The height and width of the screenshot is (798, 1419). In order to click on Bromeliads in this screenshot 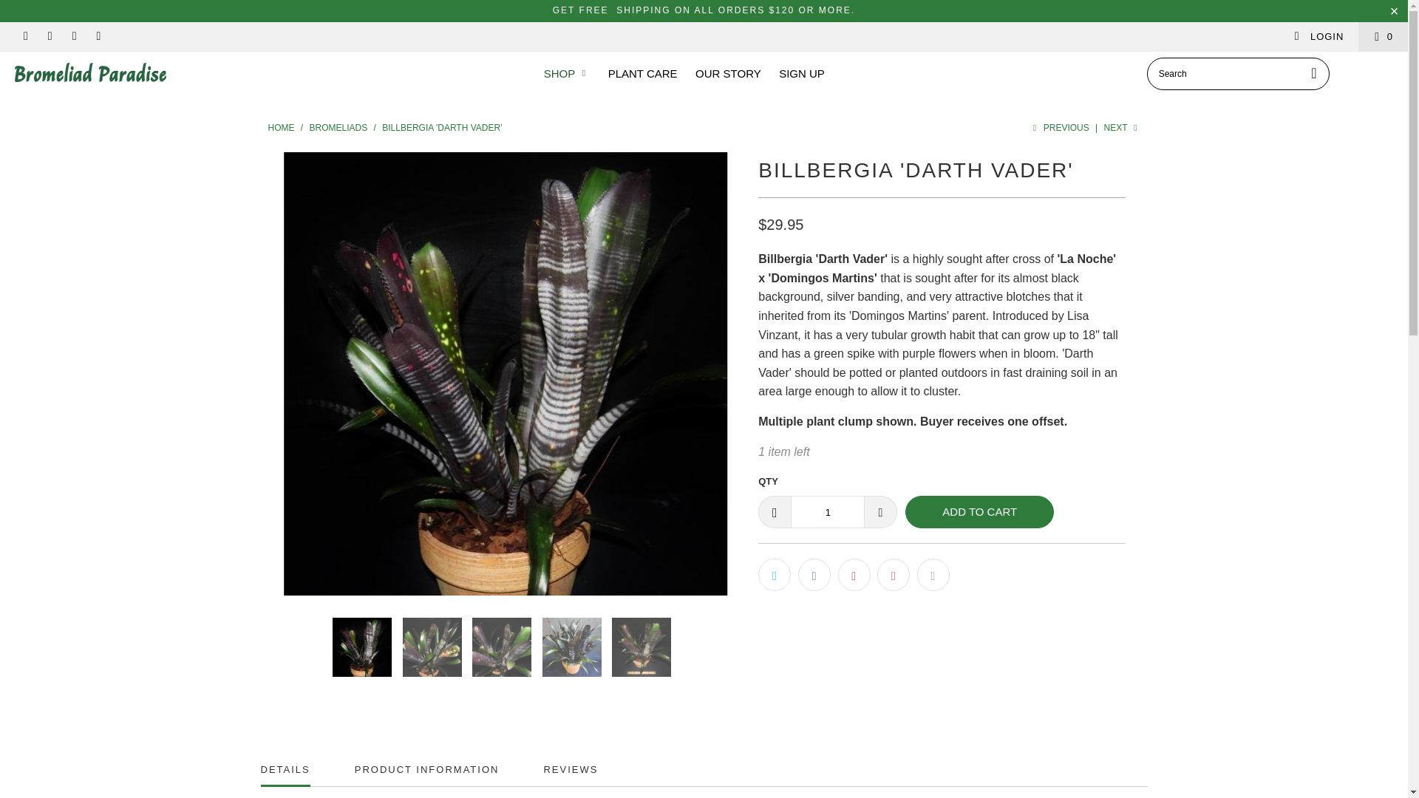, I will do `click(340, 128)`.